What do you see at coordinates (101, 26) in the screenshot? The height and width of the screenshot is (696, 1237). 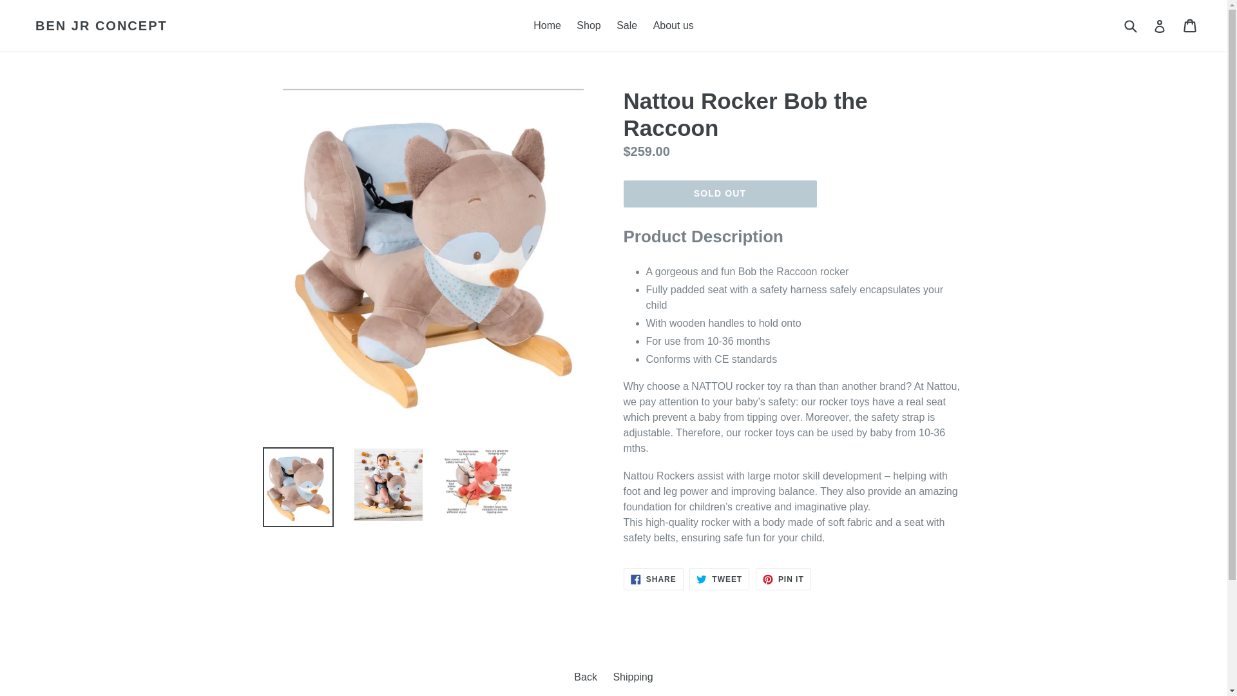 I see `BEN JR CONCEPT` at bounding box center [101, 26].